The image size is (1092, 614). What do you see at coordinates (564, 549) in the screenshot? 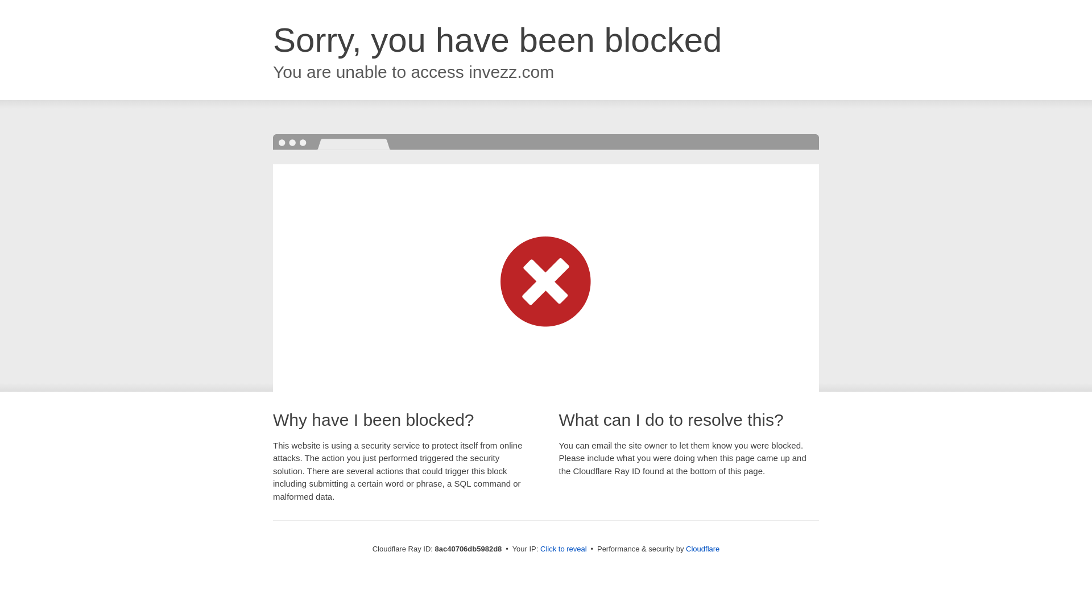
I see `Click to reveal` at bounding box center [564, 549].